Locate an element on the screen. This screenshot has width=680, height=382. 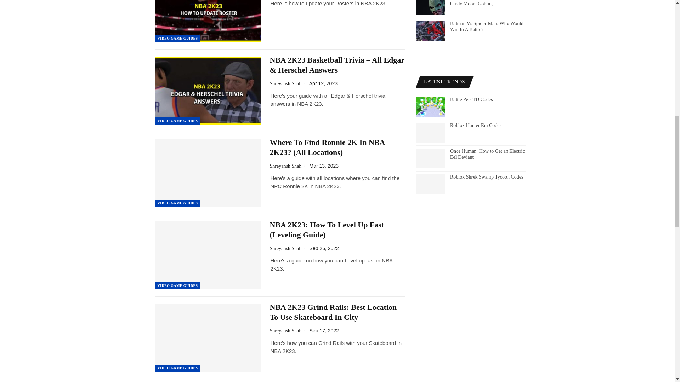
Browse Author Articles is located at coordinates (290, 248).